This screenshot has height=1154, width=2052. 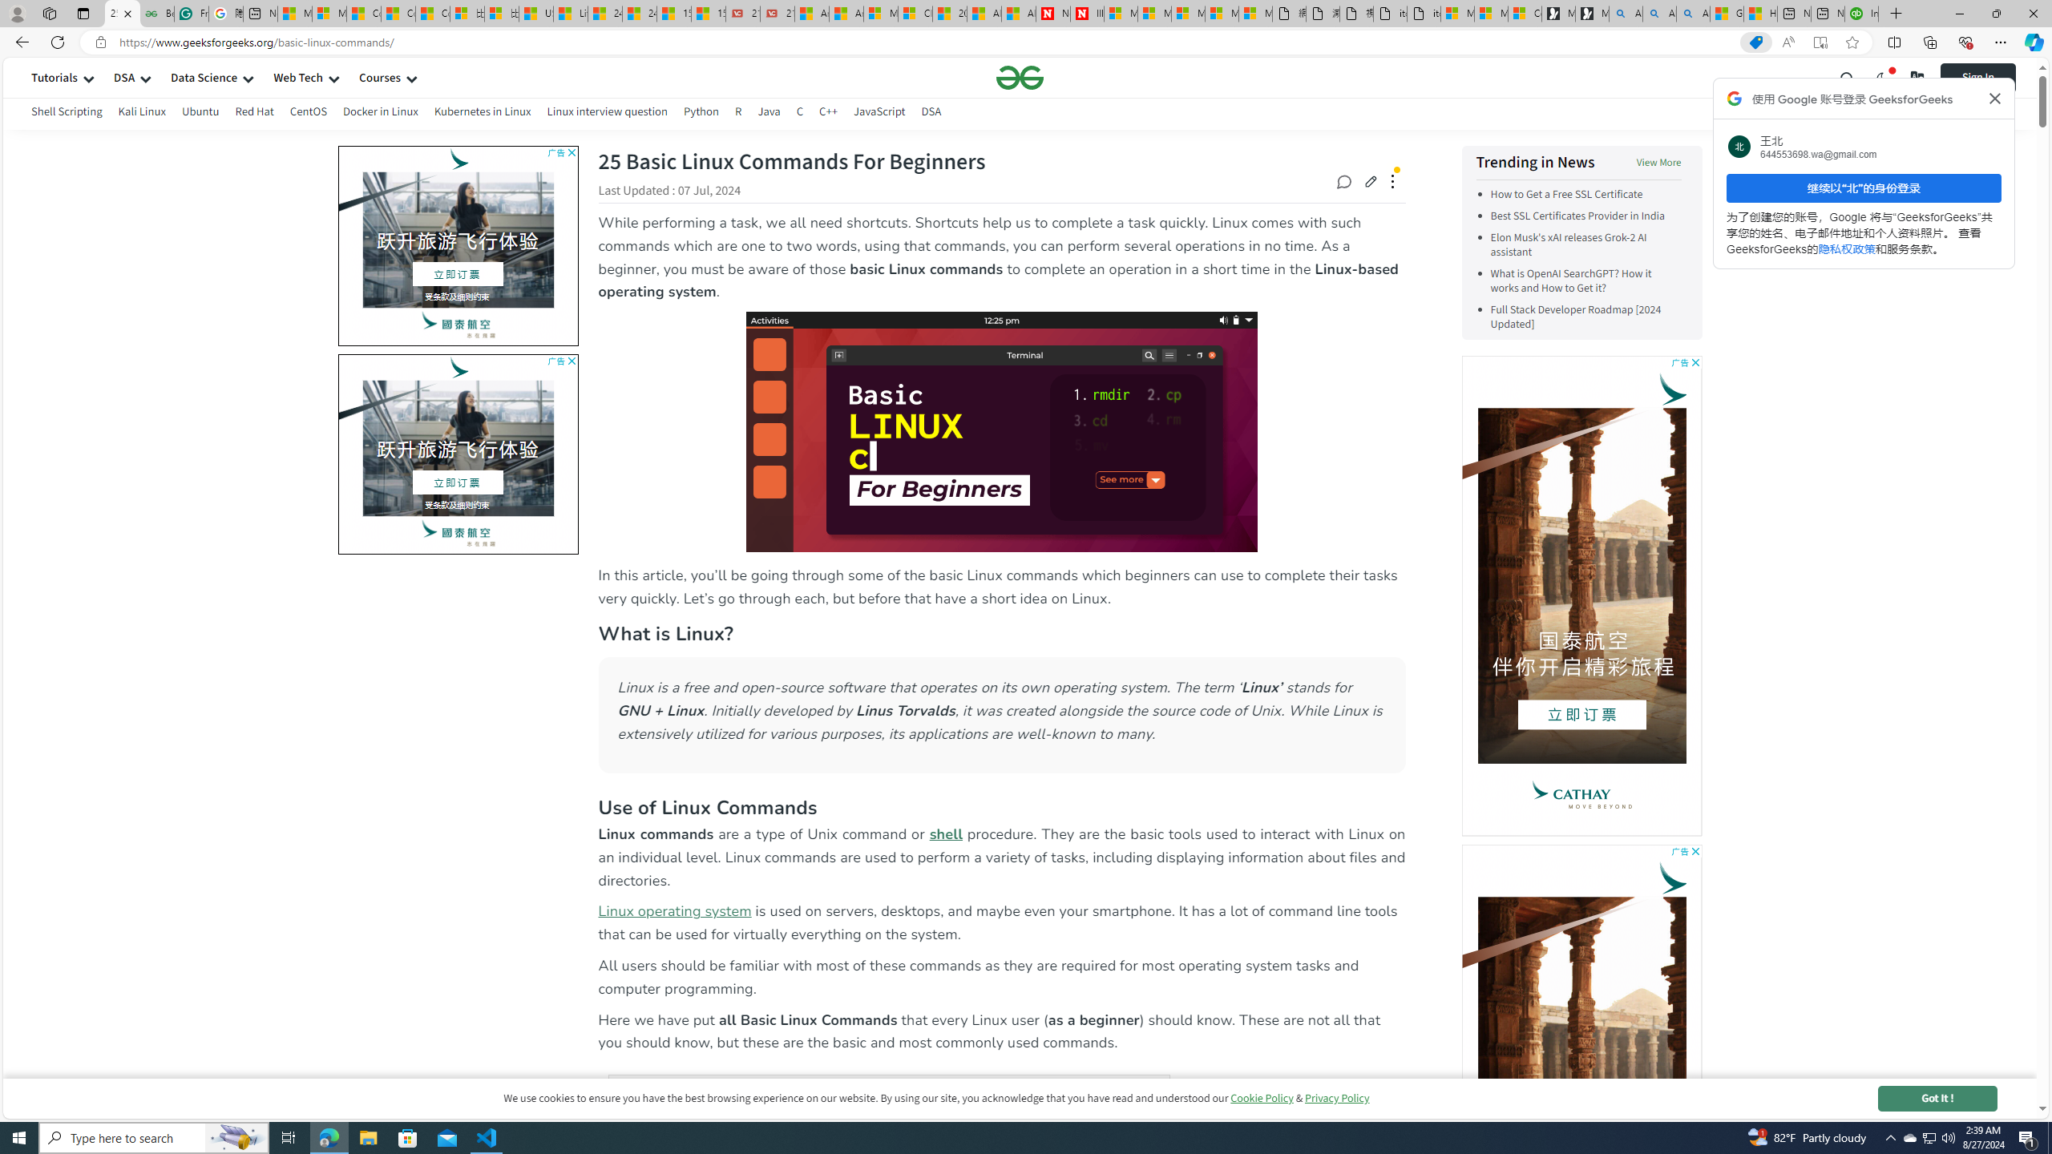 I want to click on What is OpenAI SearchGPT? How it works and How to Get it?, so click(x=1585, y=280).